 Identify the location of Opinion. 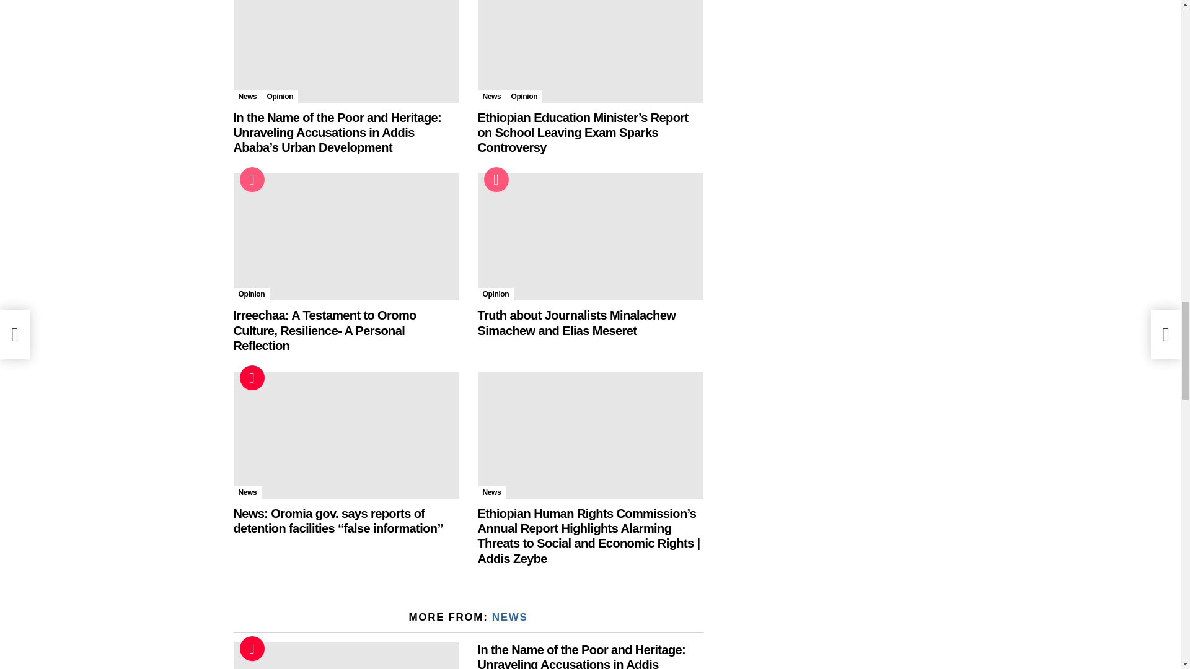
(524, 97).